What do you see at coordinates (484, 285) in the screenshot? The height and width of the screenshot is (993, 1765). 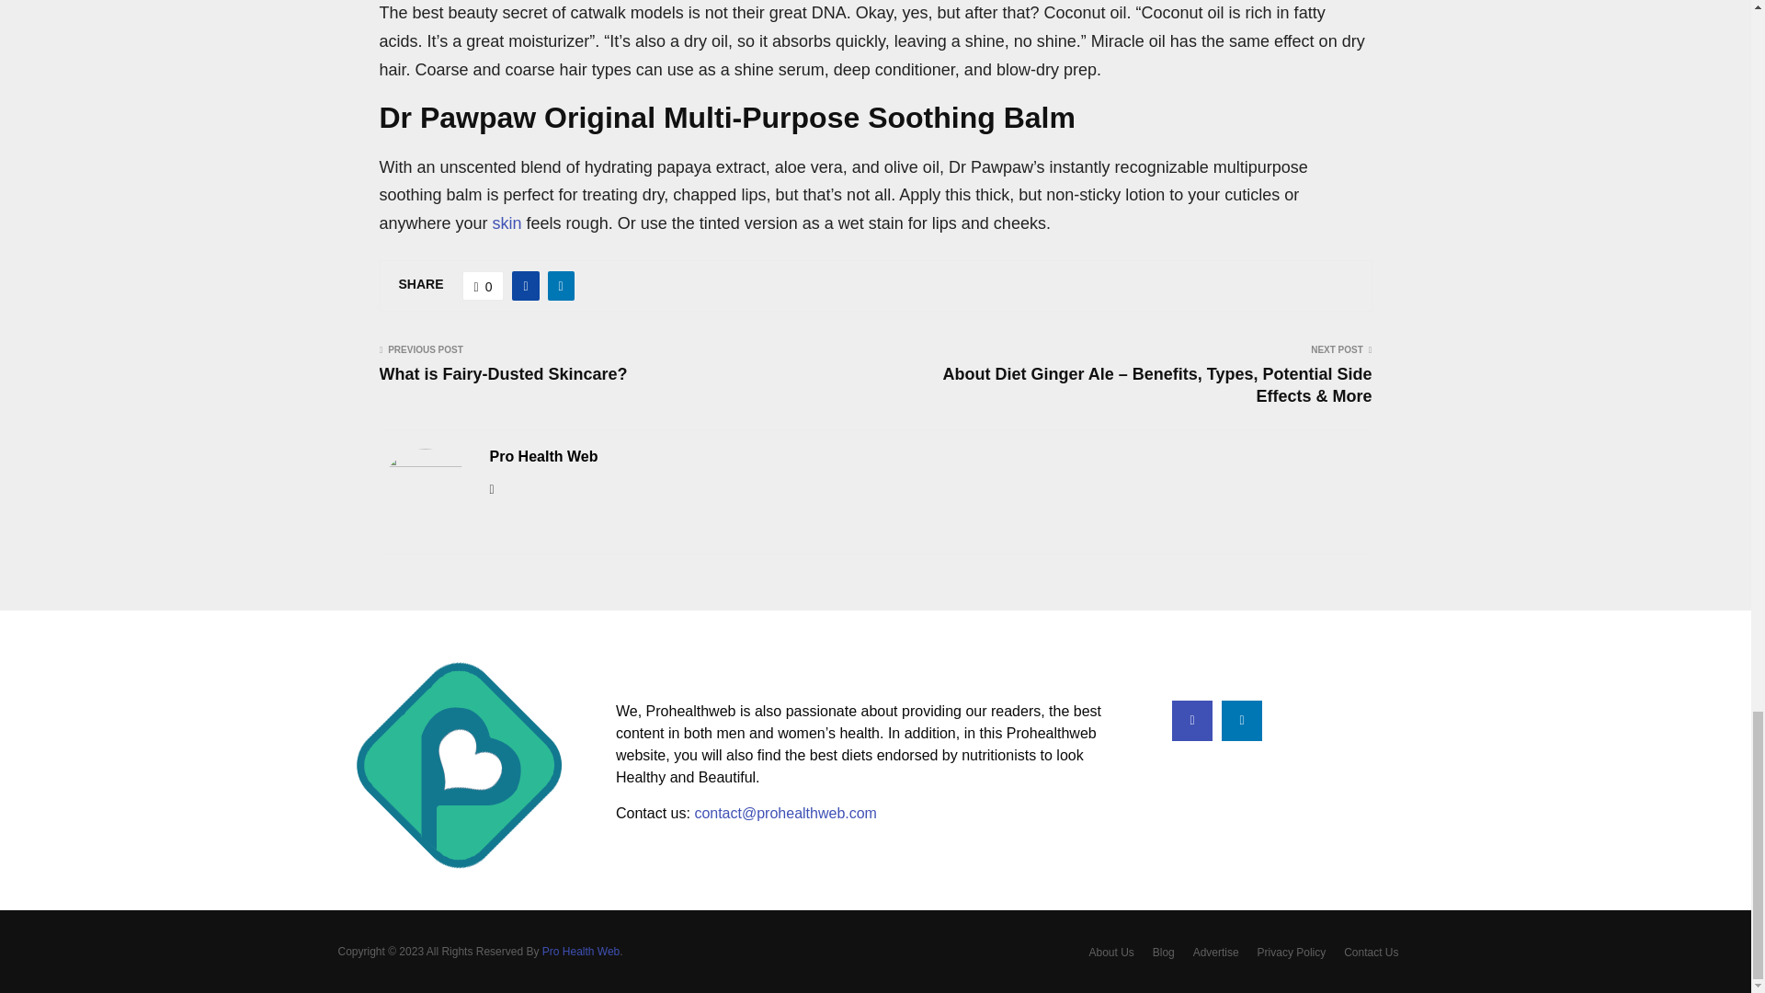 I see `Like` at bounding box center [484, 285].